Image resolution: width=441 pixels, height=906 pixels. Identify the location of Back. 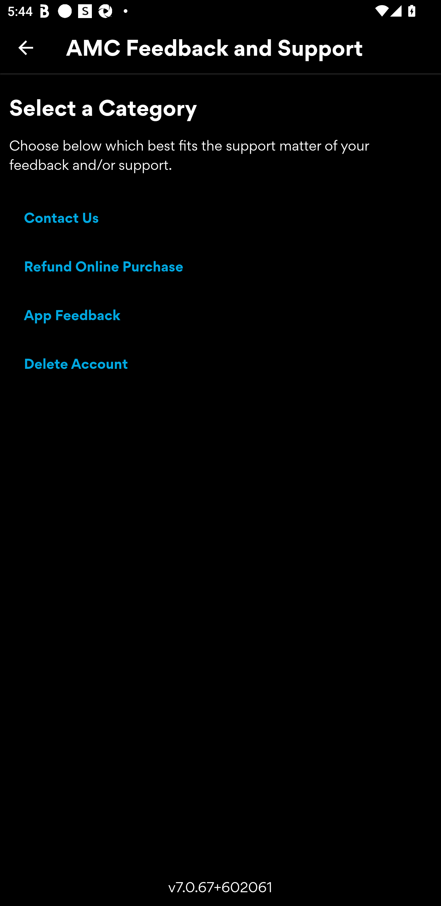
(26, 47).